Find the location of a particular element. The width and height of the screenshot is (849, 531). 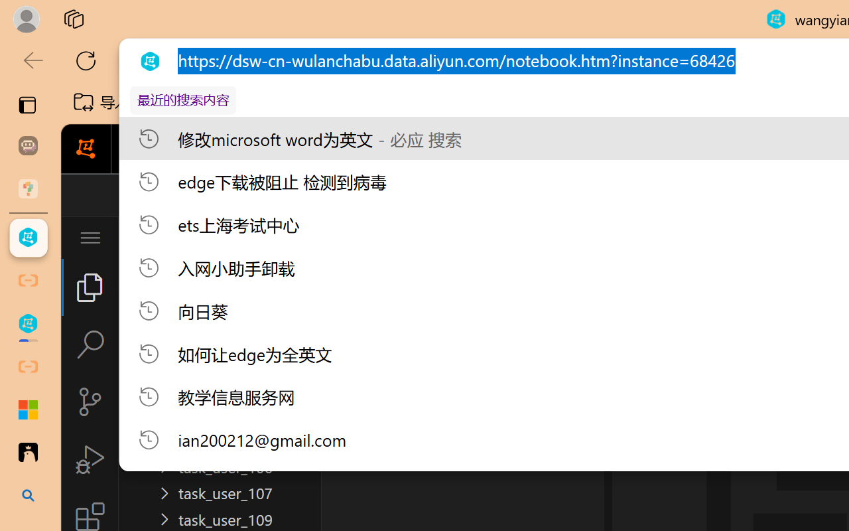

Source Control (Ctrl+Shift+G) is located at coordinates (90, 401).